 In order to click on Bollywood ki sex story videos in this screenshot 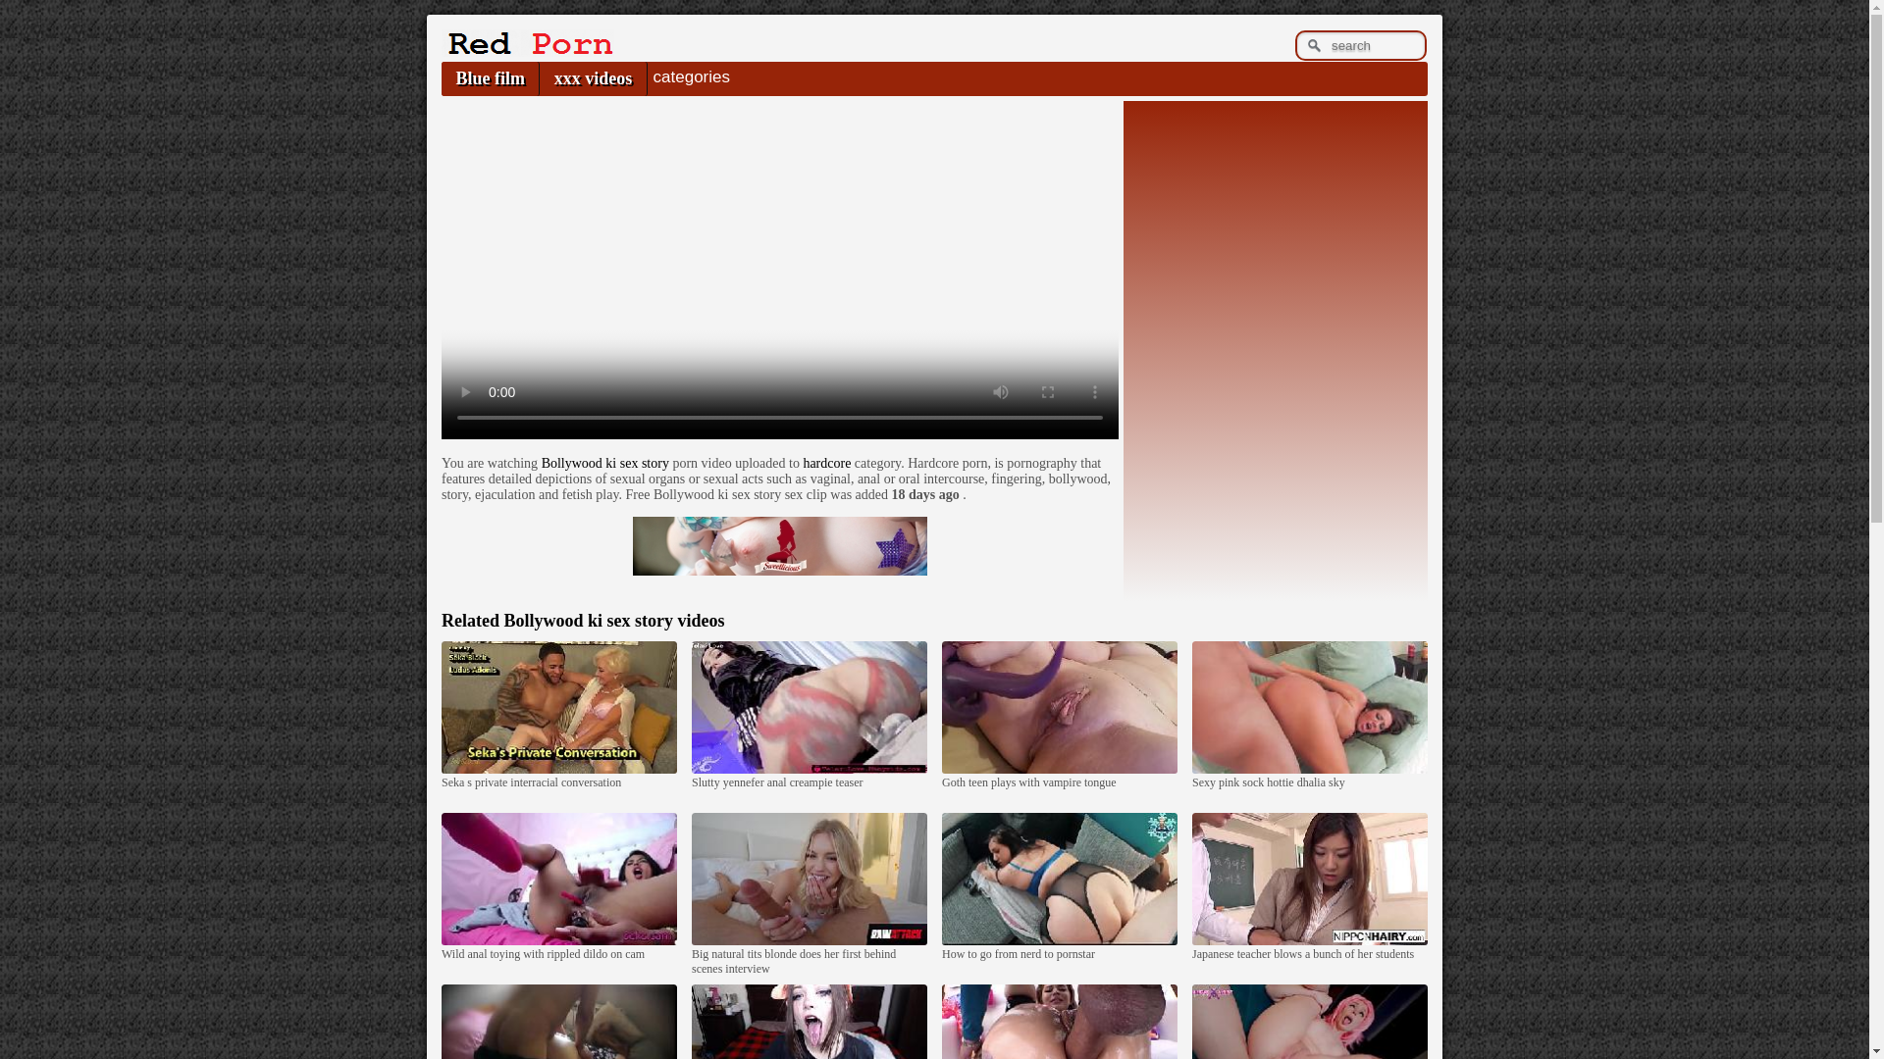, I will do `click(612, 620)`.